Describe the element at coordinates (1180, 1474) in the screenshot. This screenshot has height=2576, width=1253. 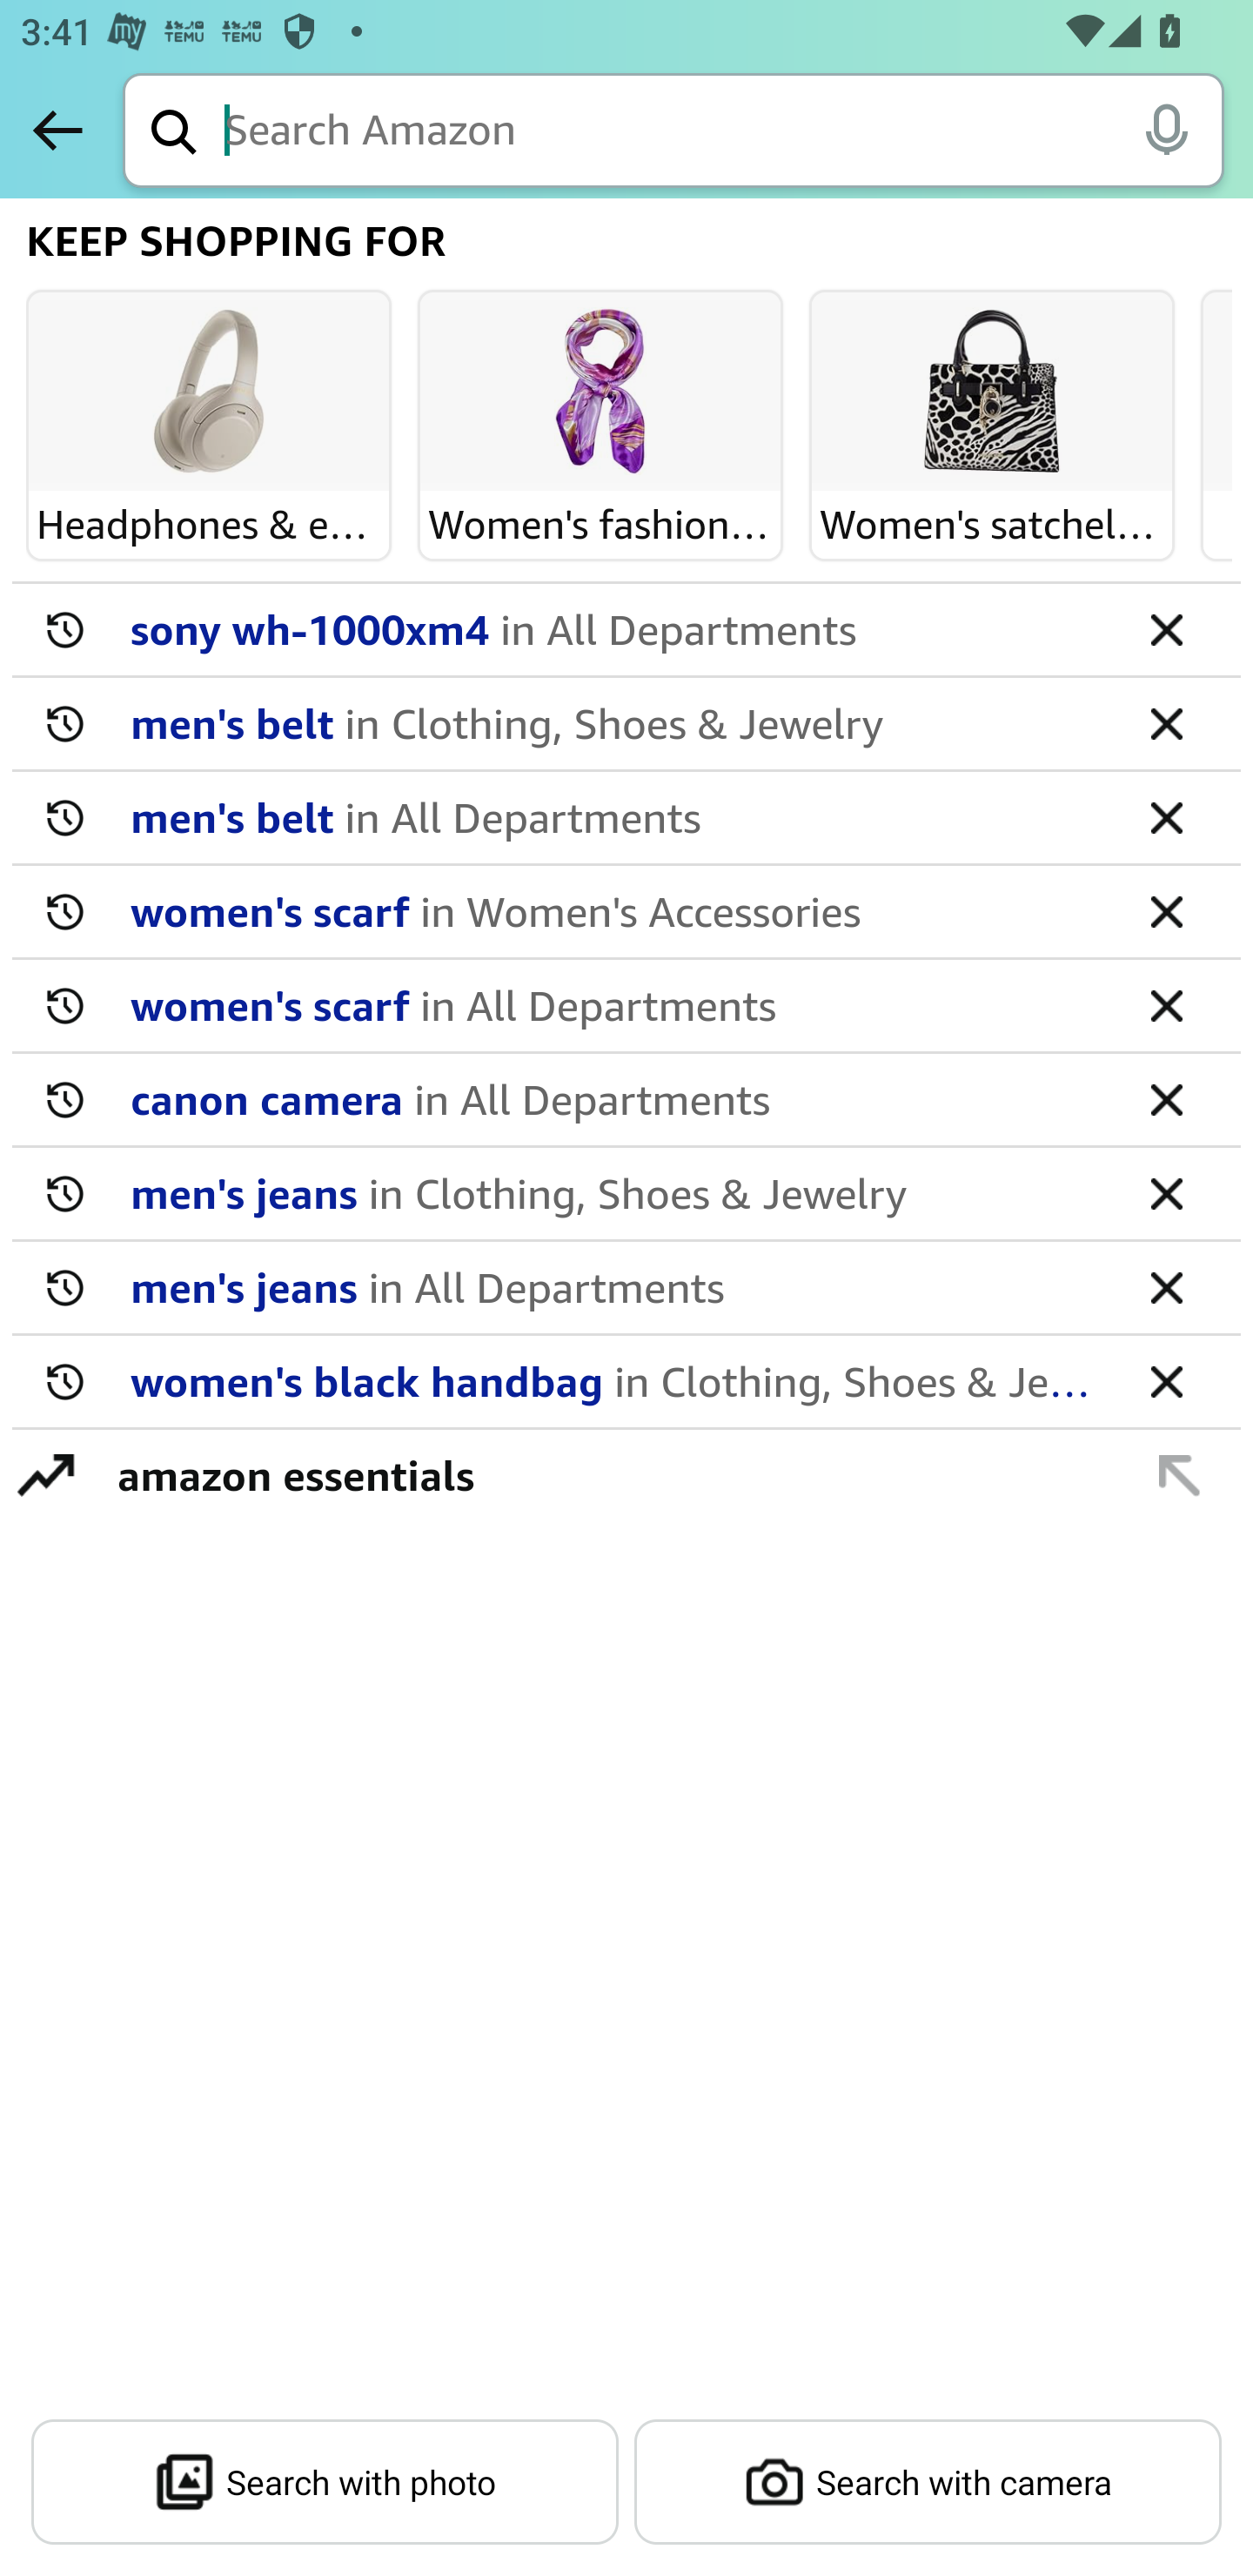
I see `append suggestion` at that location.